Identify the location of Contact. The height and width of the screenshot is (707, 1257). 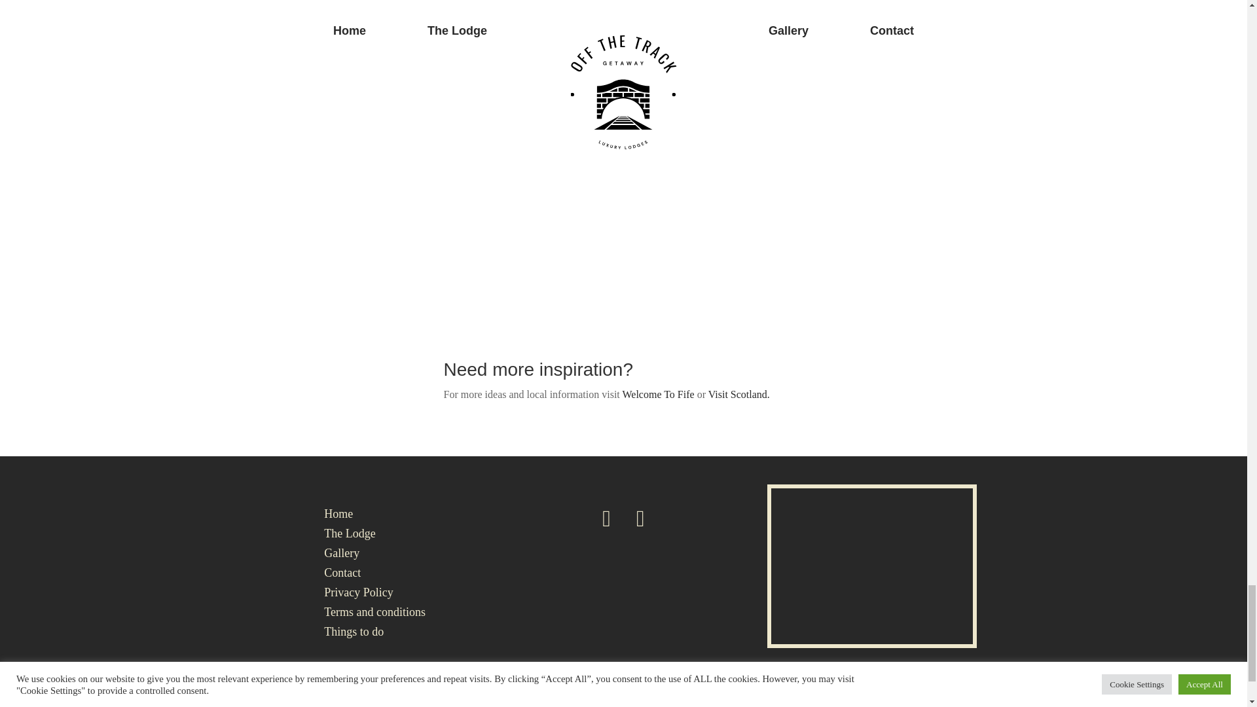
(342, 575).